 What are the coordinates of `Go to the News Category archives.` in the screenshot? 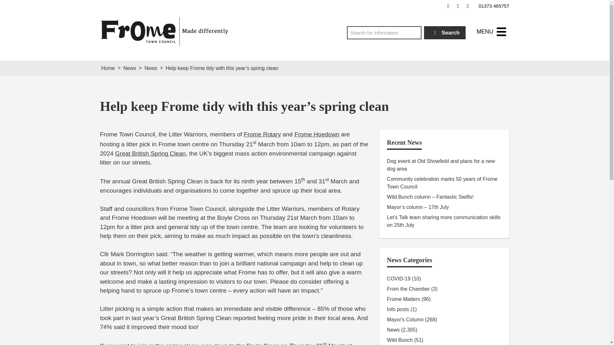 It's located at (151, 68).